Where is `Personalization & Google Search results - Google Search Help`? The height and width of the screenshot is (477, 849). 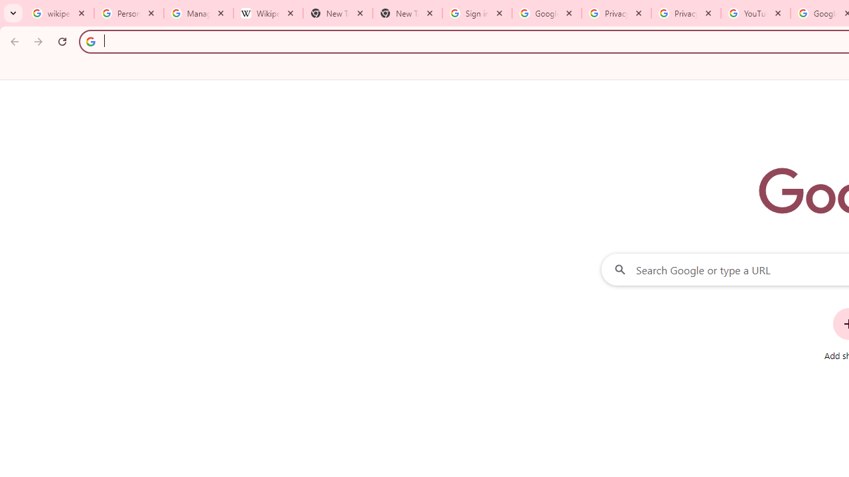
Personalization & Google Search results - Google Search Help is located at coordinates (129, 13).